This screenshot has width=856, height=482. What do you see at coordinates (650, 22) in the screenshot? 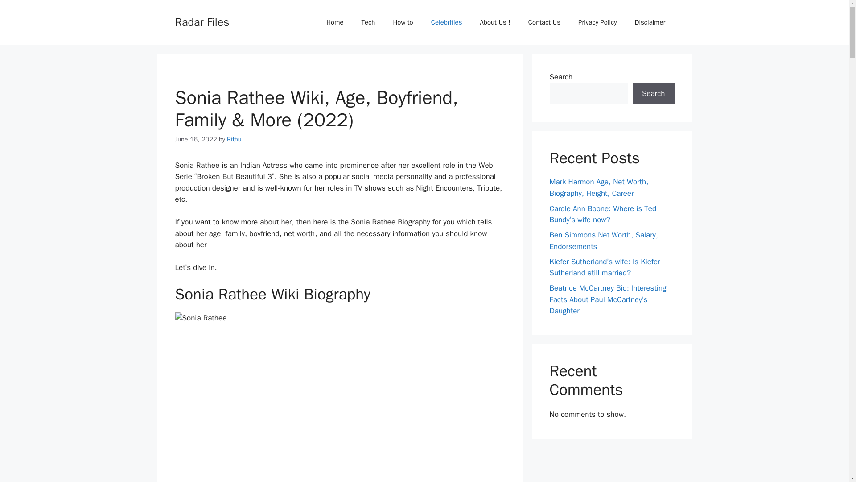
I see `Disclaimer` at bounding box center [650, 22].